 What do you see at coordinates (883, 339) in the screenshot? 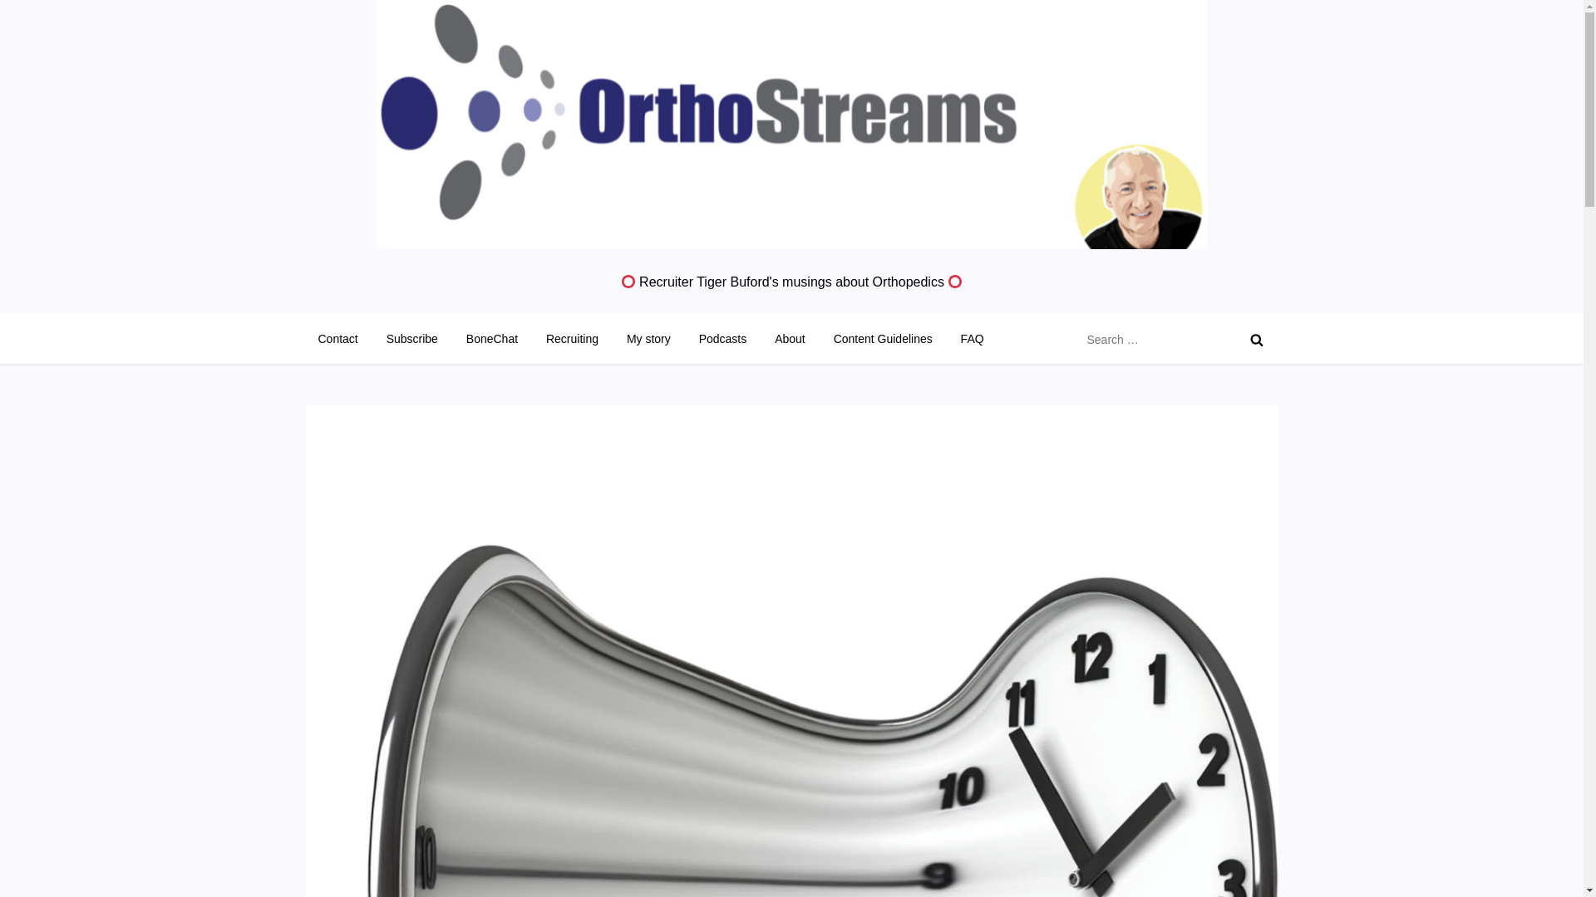
I see `Content Guidelines` at bounding box center [883, 339].